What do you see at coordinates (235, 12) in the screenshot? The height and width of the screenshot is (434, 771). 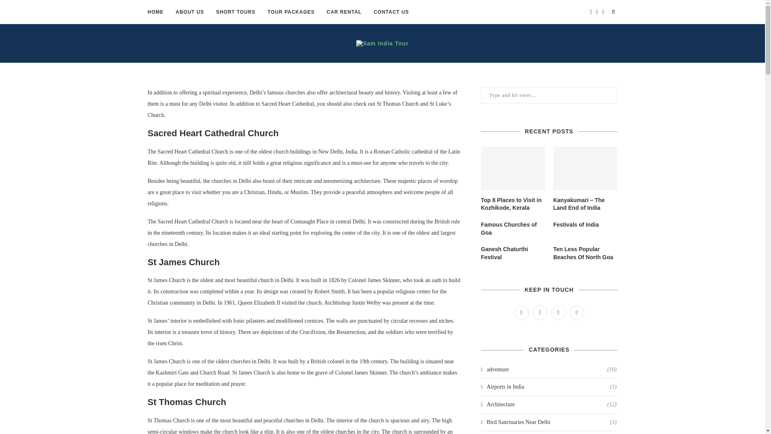 I see `SHORT TOURS` at bounding box center [235, 12].